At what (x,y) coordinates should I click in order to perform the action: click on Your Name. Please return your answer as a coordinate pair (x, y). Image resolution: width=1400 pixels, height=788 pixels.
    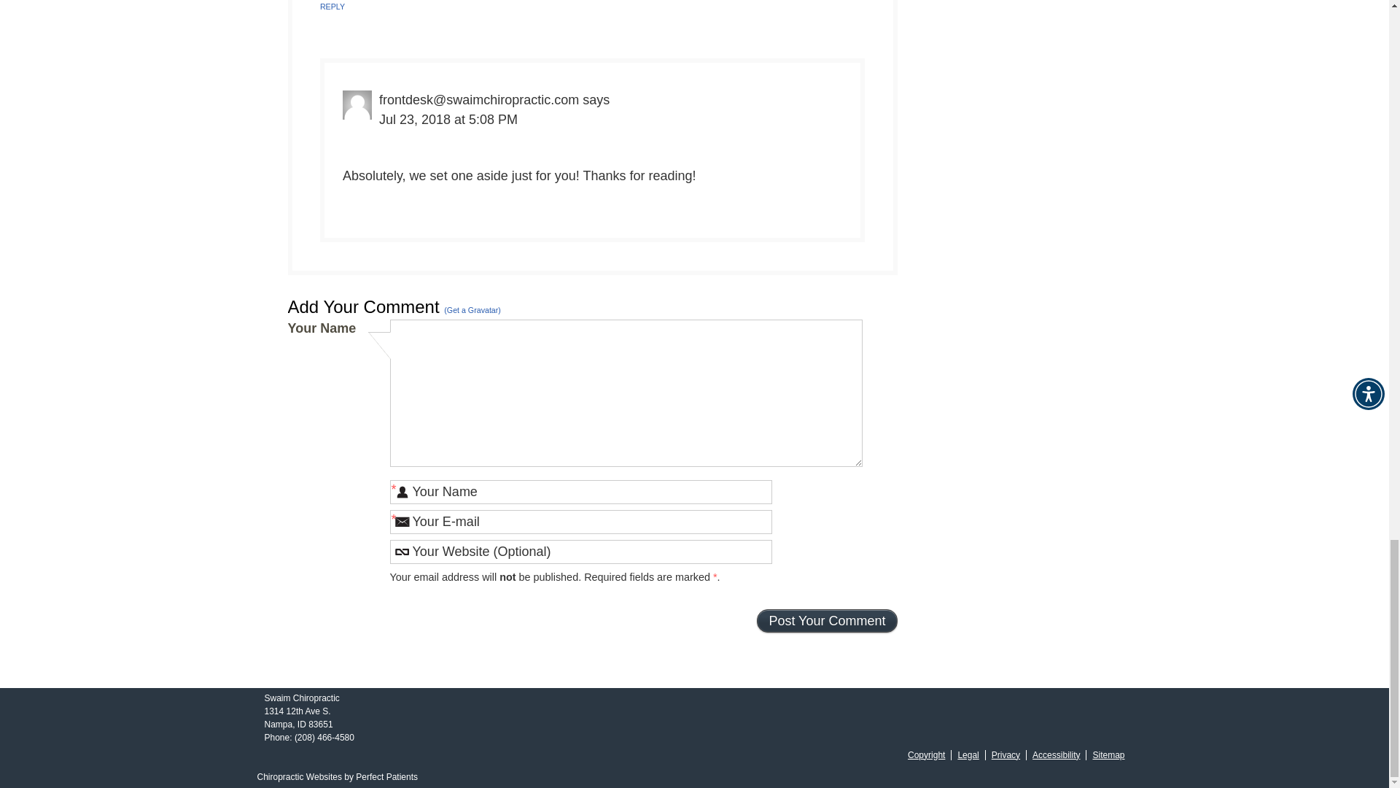
    Looking at the image, I should click on (580, 492).